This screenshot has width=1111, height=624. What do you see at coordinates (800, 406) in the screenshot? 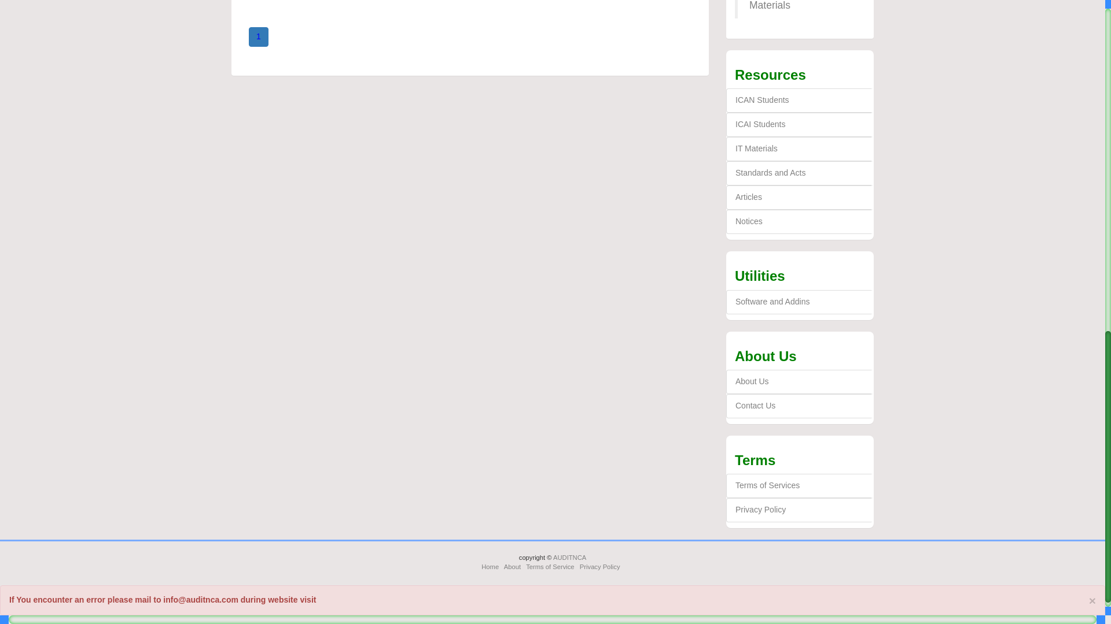
I see `Contact Us` at bounding box center [800, 406].